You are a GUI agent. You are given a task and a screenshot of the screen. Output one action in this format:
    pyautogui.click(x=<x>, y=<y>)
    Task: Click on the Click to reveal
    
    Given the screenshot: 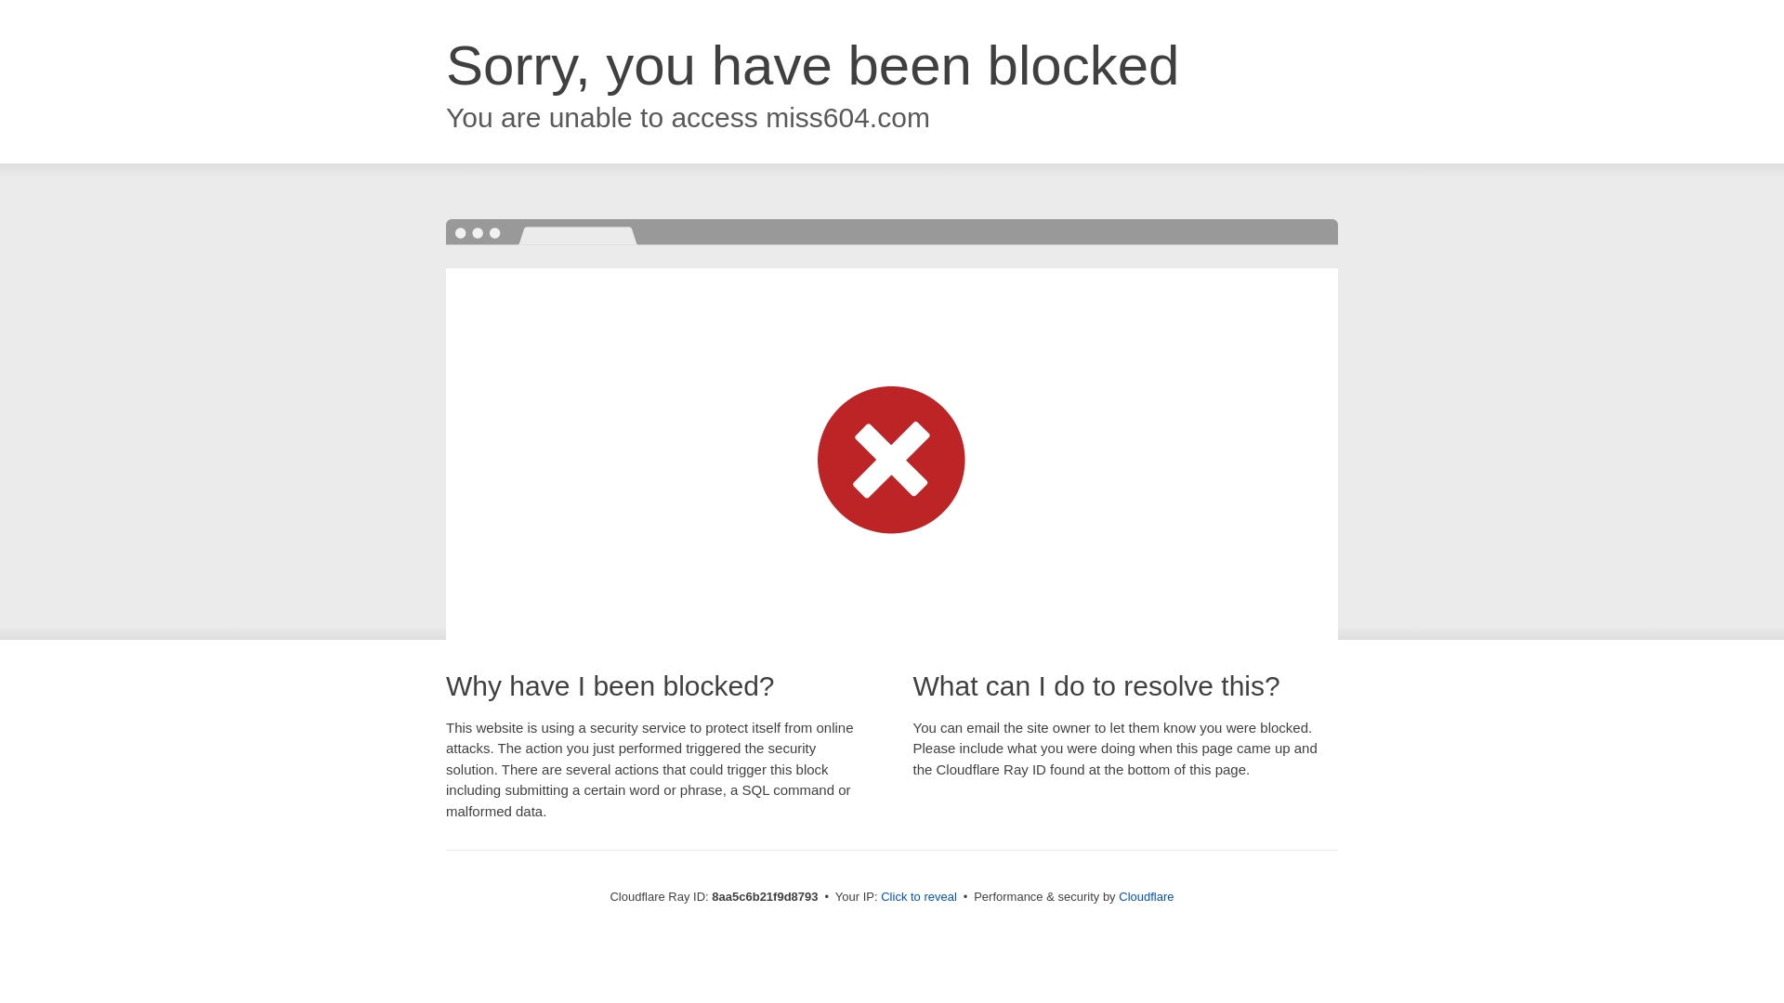 What is the action you would take?
    pyautogui.click(x=918, y=897)
    